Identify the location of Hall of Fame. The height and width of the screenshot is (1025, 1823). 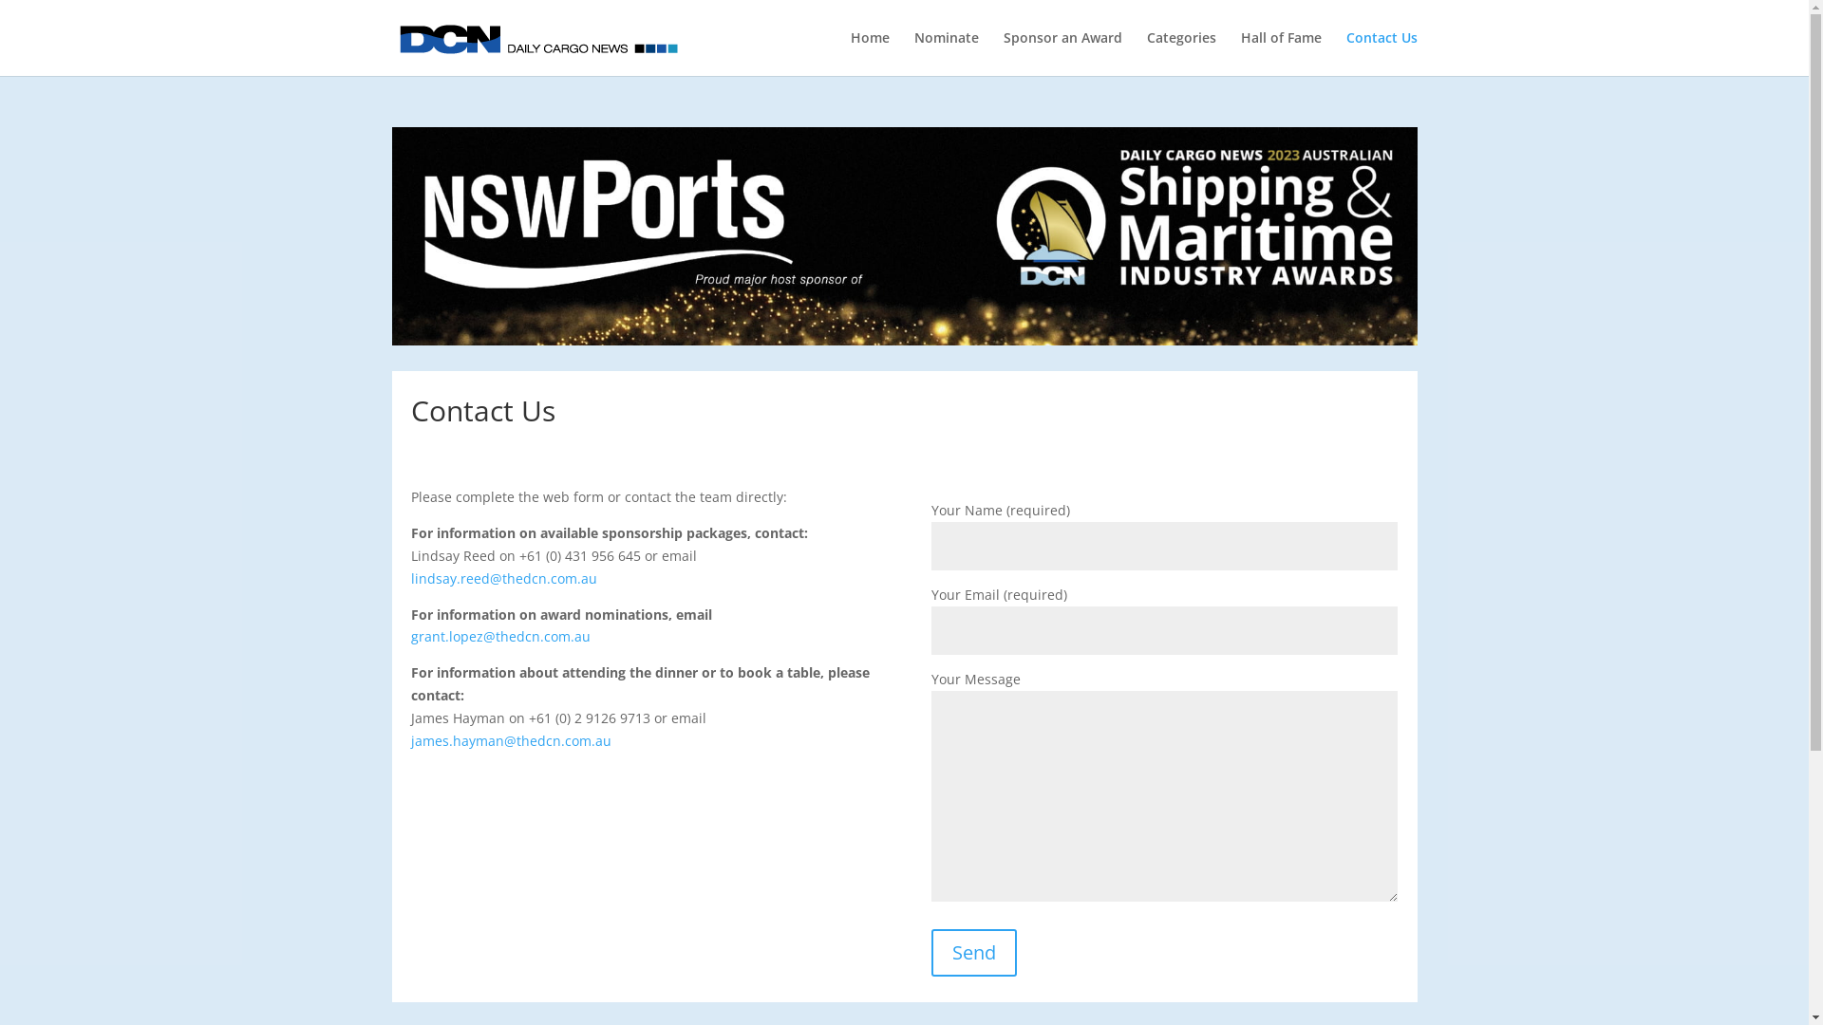
(1280, 53).